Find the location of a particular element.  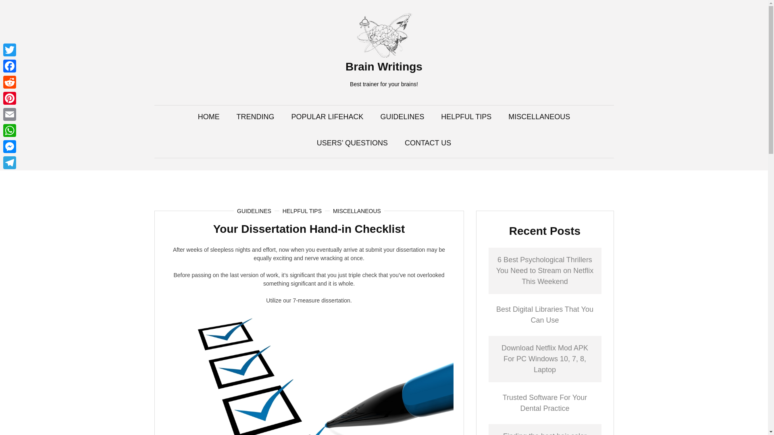

POPULAR LIFEHACK is located at coordinates (327, 117).